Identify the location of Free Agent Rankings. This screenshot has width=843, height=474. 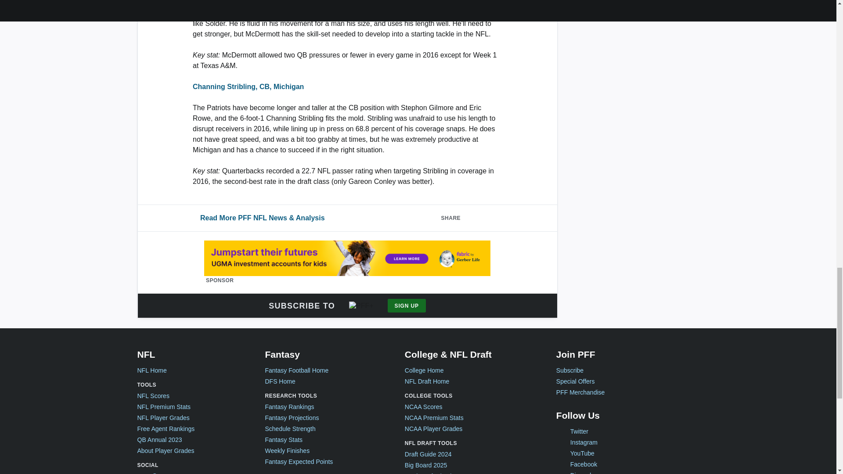
(166, 429).